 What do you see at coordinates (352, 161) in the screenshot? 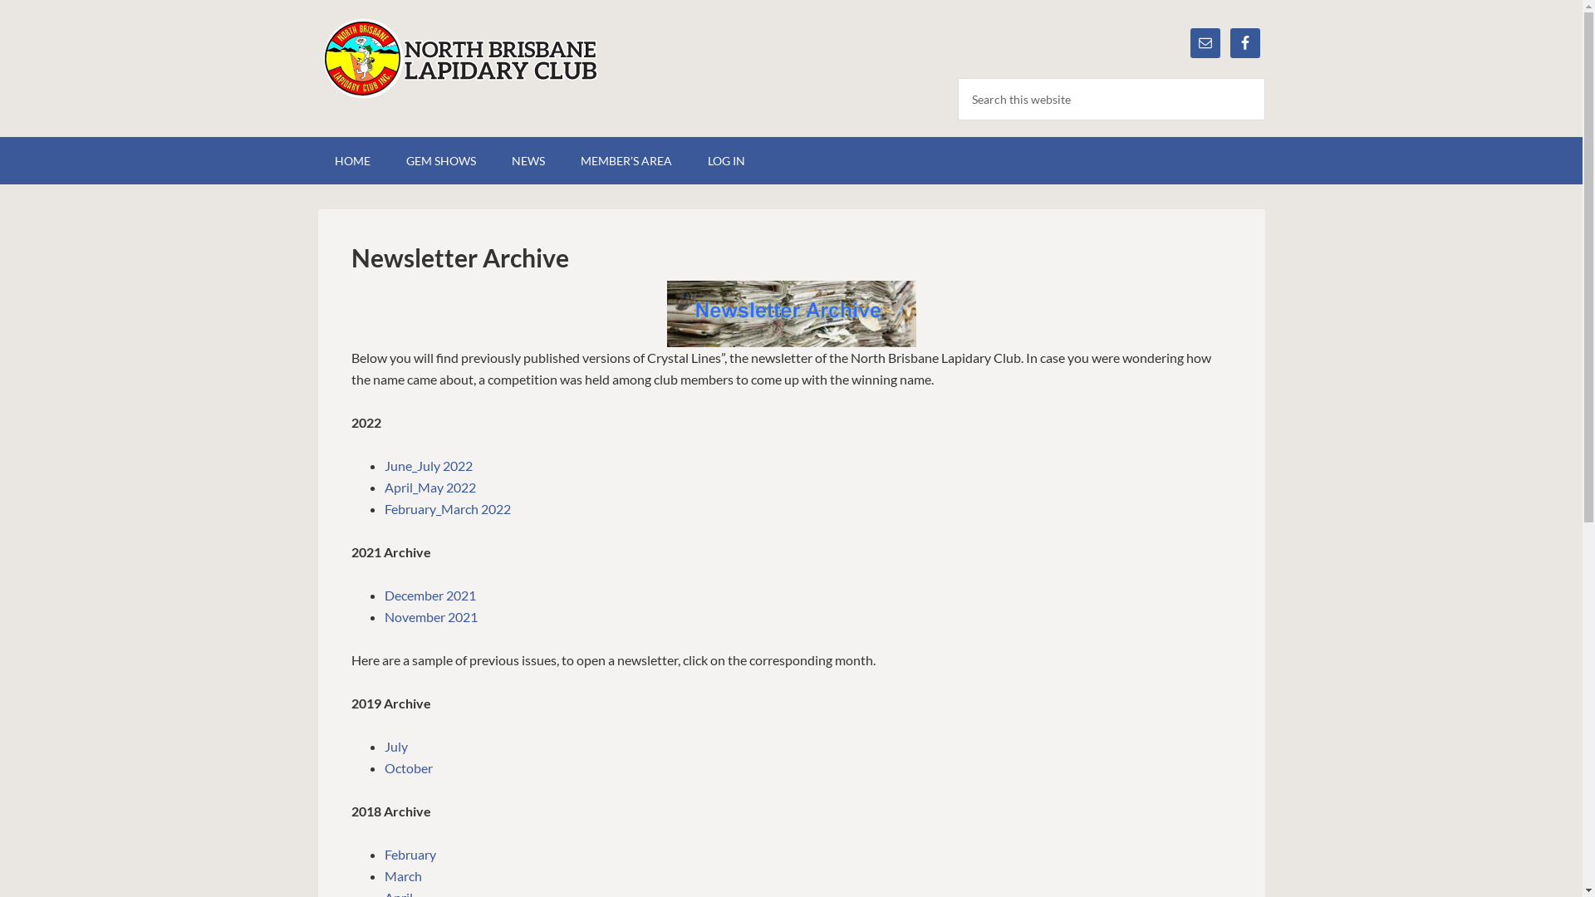
I see `HOME` at bounding box center [352, 161].